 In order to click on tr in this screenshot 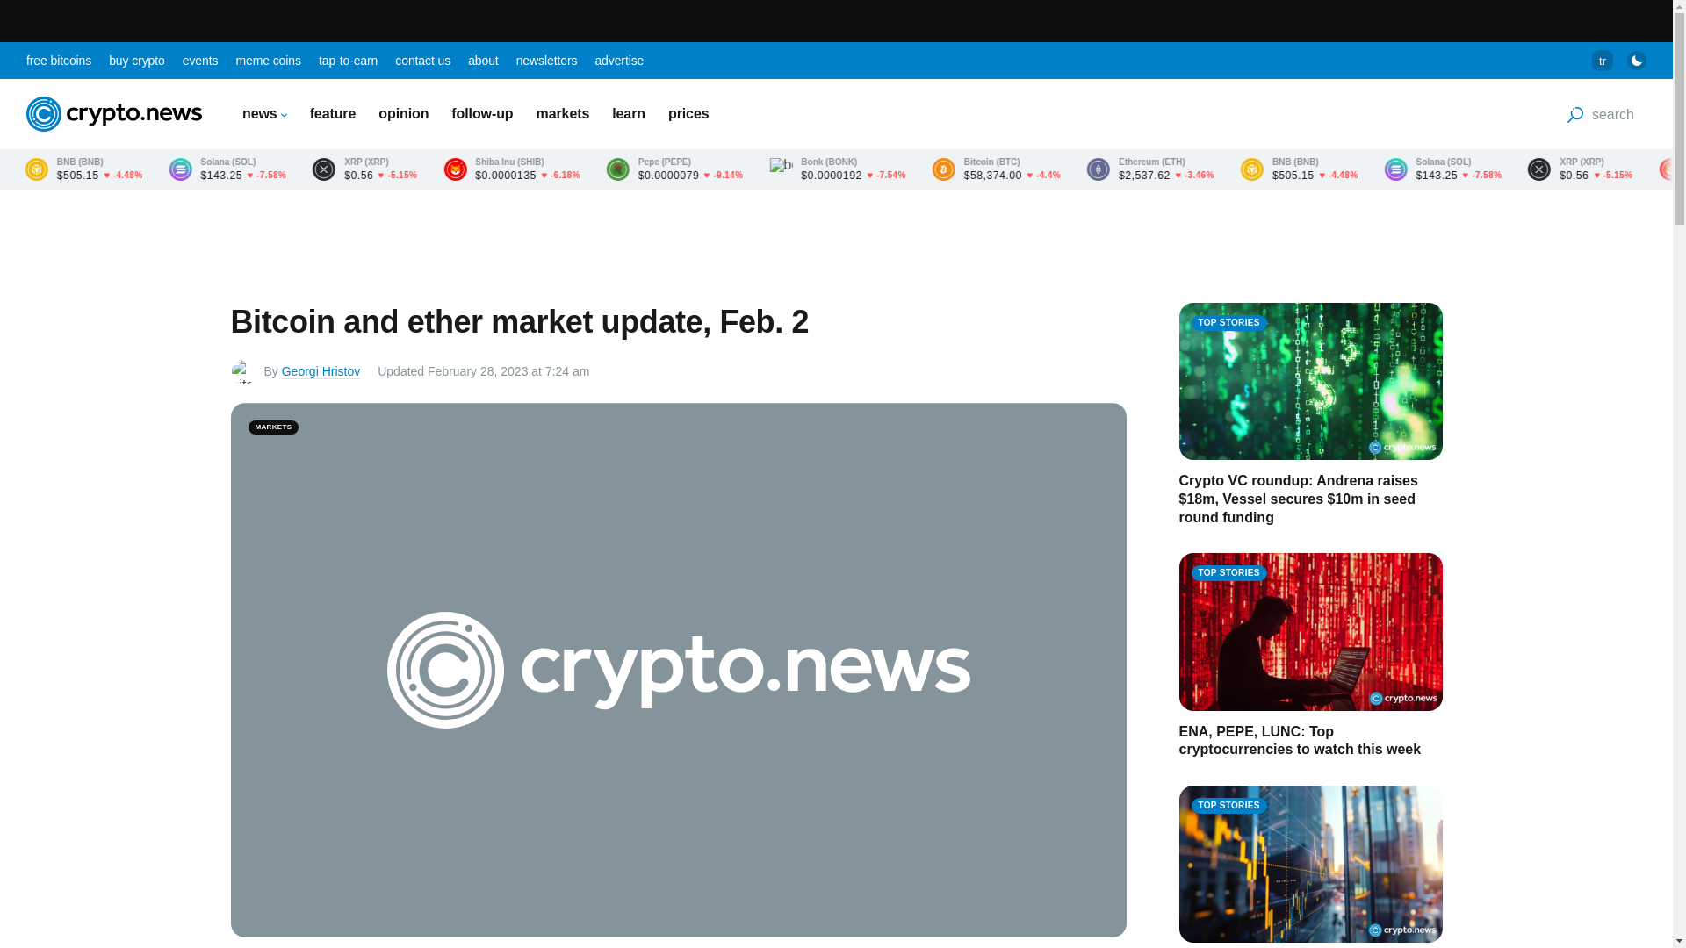, I will do `click(1602, 61)`.